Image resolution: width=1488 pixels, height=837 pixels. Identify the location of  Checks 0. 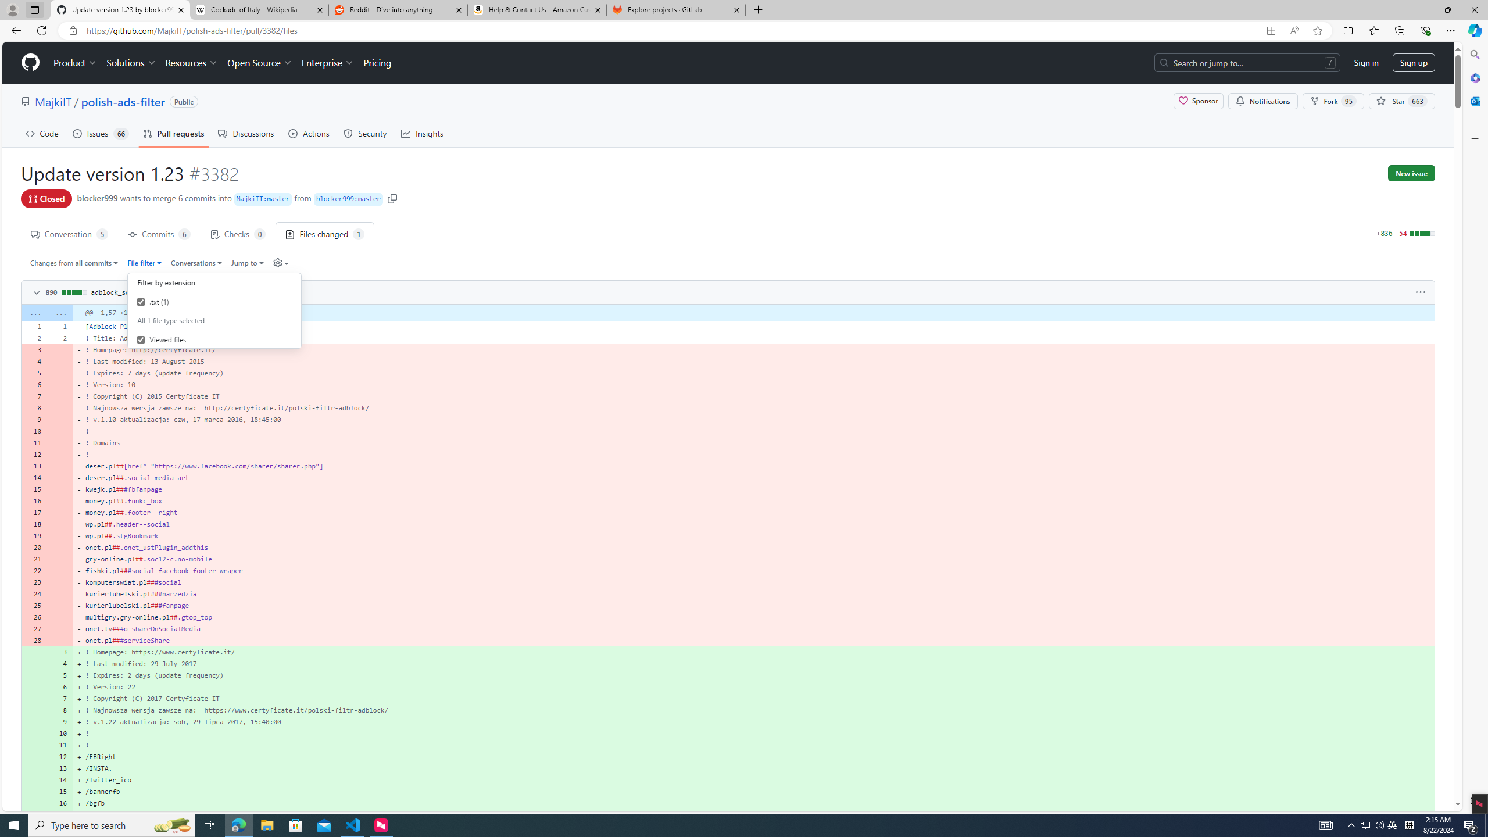
(238, 233).